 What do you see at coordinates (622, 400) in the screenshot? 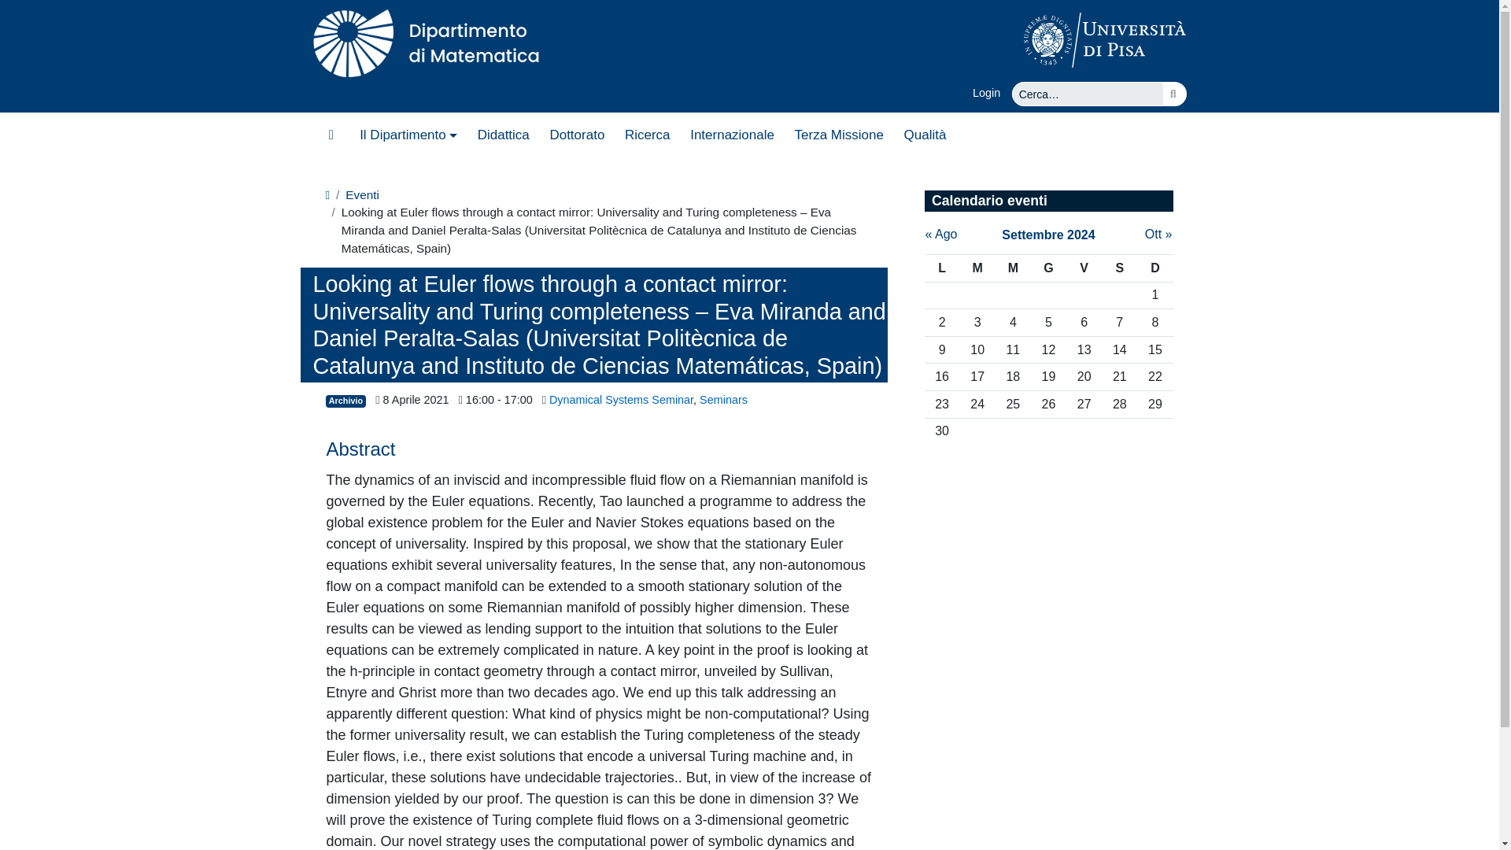
I see `Dynamical Systems Seminar` at bounding box center [622, 400].